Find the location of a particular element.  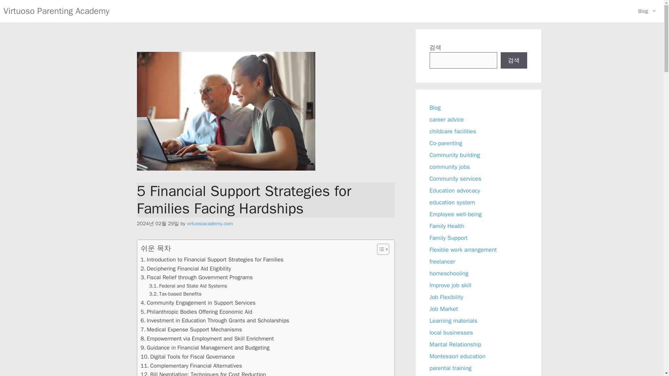

virtuosiacademy.com is located at coordinates (210, 224).